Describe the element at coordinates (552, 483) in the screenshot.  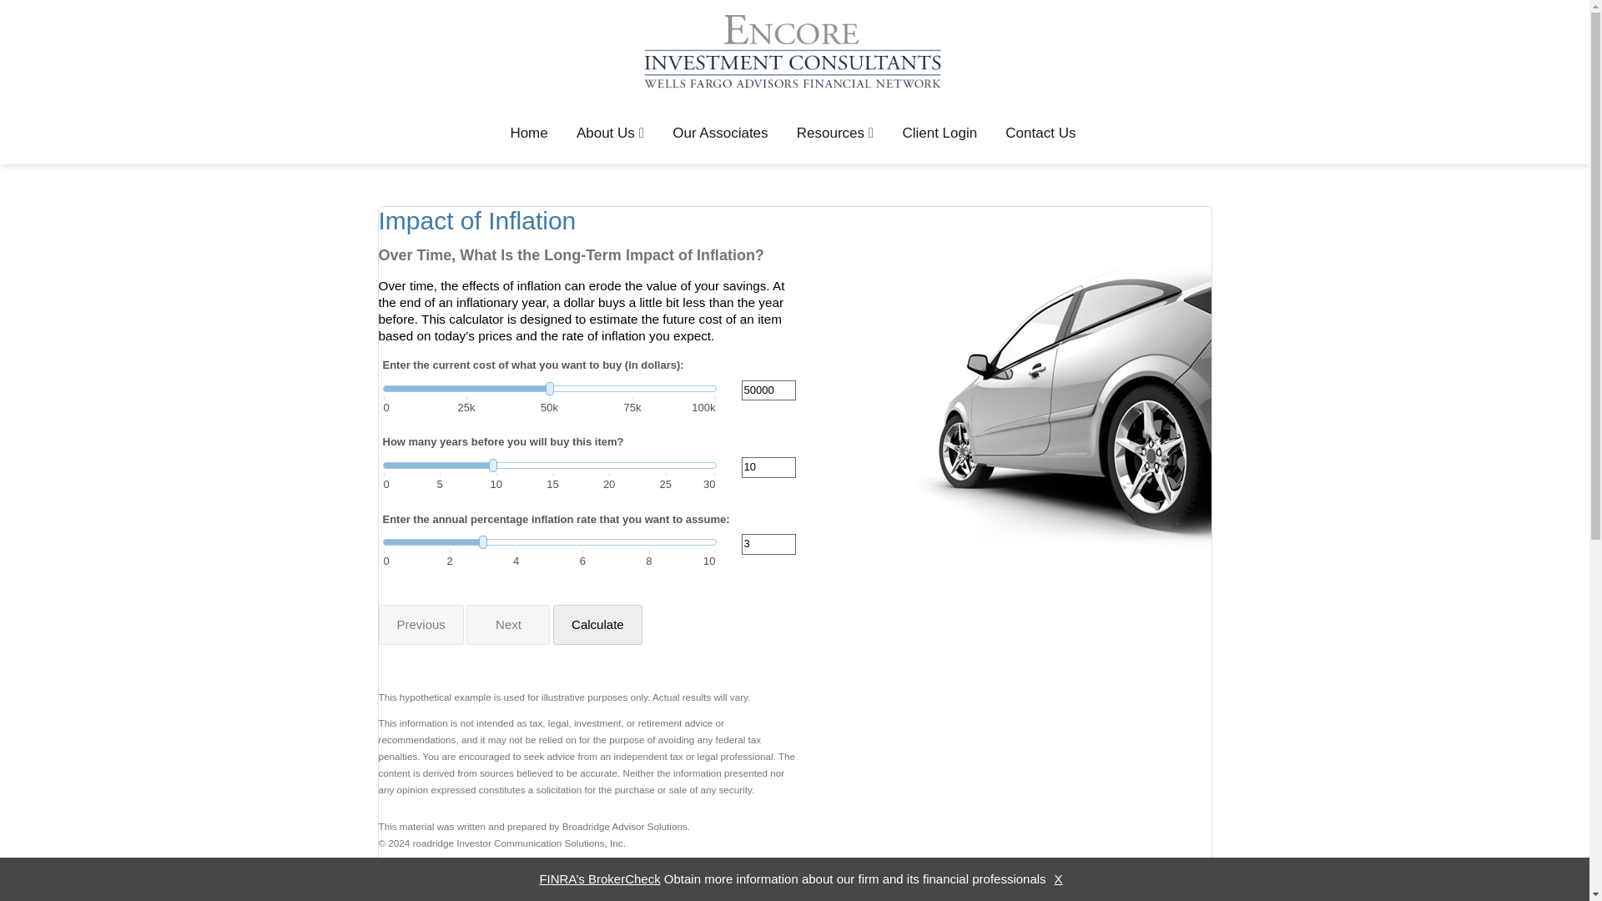
I see `15` at that location.